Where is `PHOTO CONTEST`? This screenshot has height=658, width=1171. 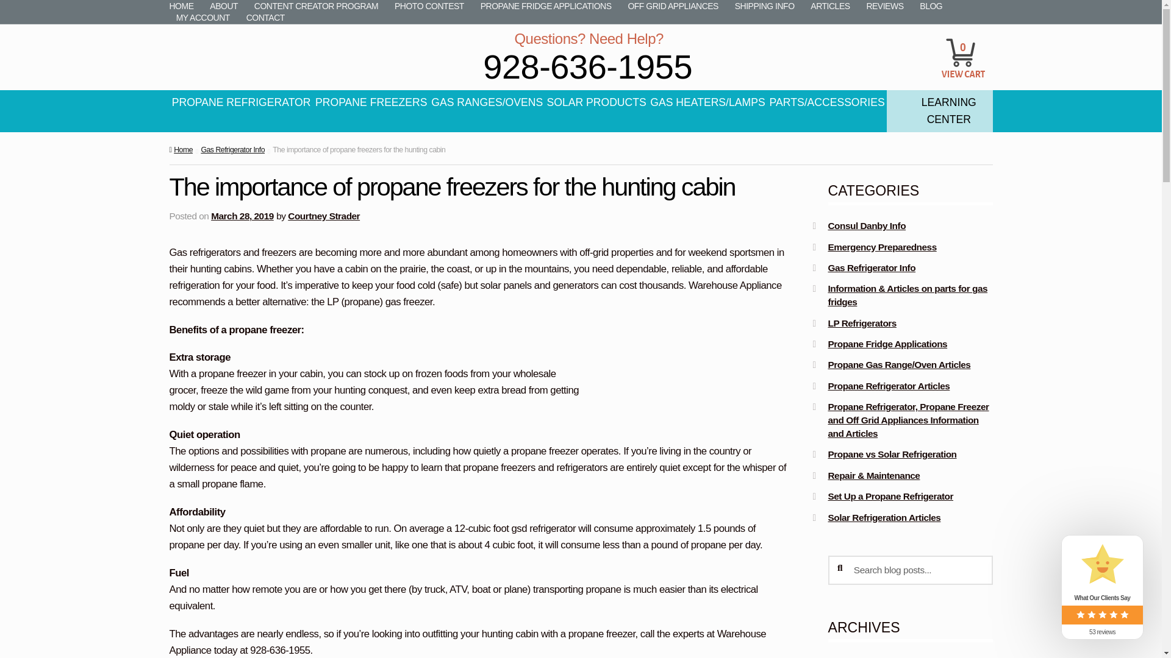
PHOTO CONTEST is located at coordinates (429, 6).